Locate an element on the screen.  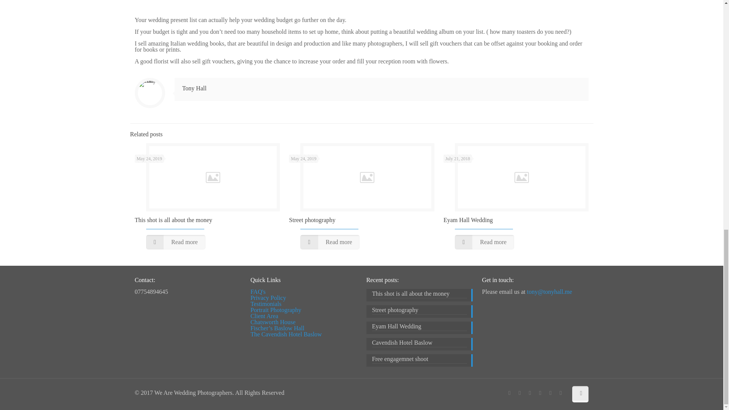
The Cavendish Hotel Baslow is located at coordinates (286, 334).